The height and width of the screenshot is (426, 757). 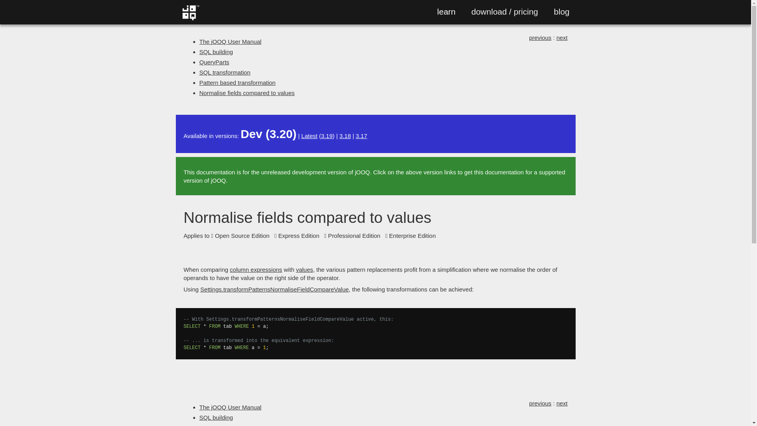 What do you see at coordinates (214, 425) in the screenshot?
I see `QueryParts` at bounding box center [214, 425].